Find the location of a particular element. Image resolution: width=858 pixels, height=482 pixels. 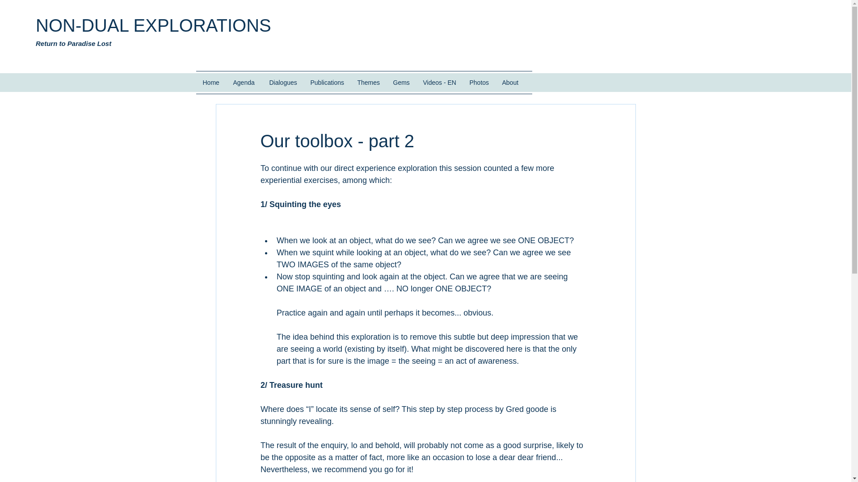

Photos is located at coordinates (479, 82).